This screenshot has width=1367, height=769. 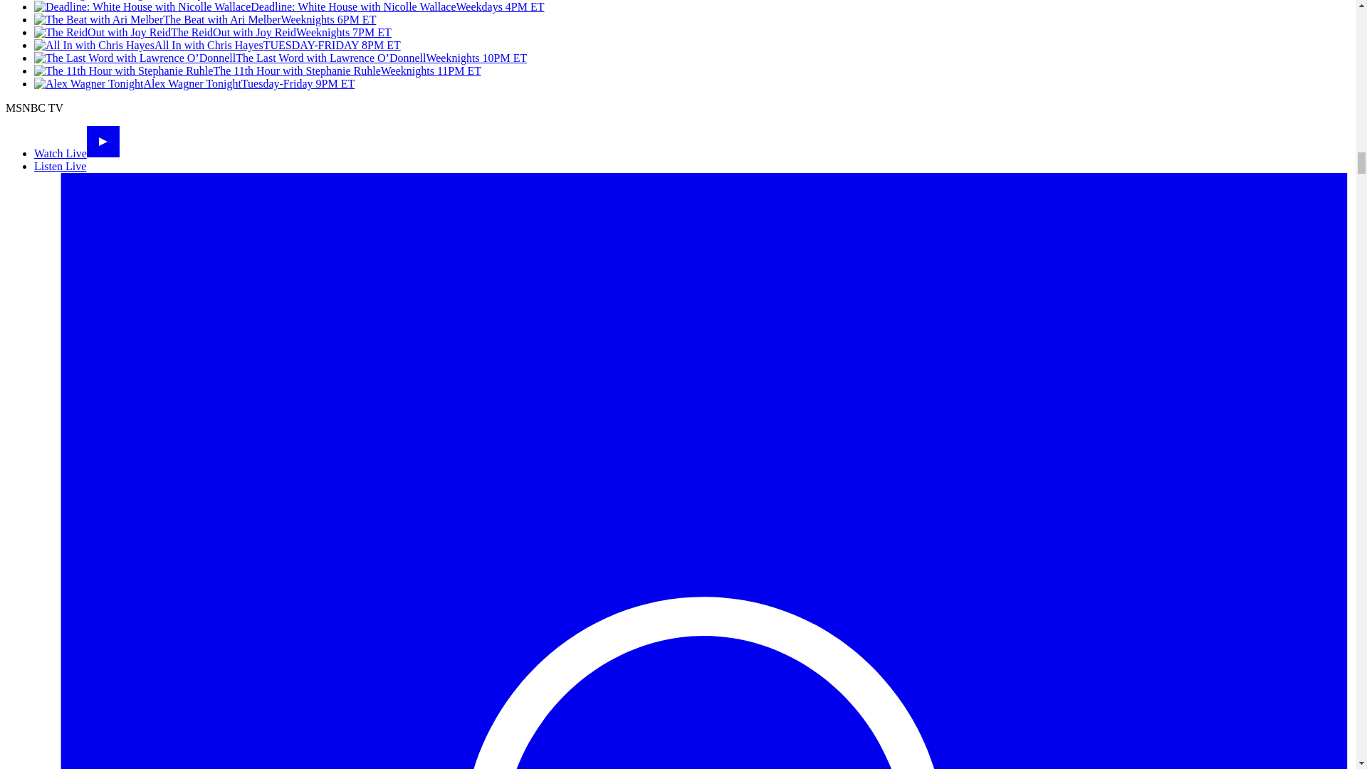 I want to click on The 11th Hour with Stephanie RuhleWeeknights 11PM ET, so click(x=258, y=70).